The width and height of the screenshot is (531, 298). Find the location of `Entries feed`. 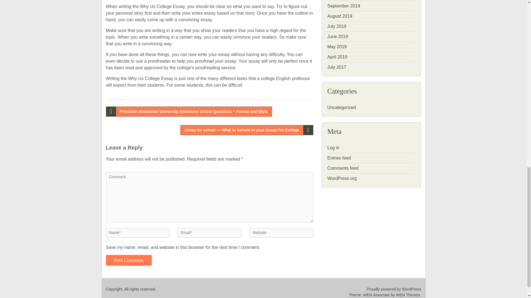

Entries feed is located at coordinates (339, 158).